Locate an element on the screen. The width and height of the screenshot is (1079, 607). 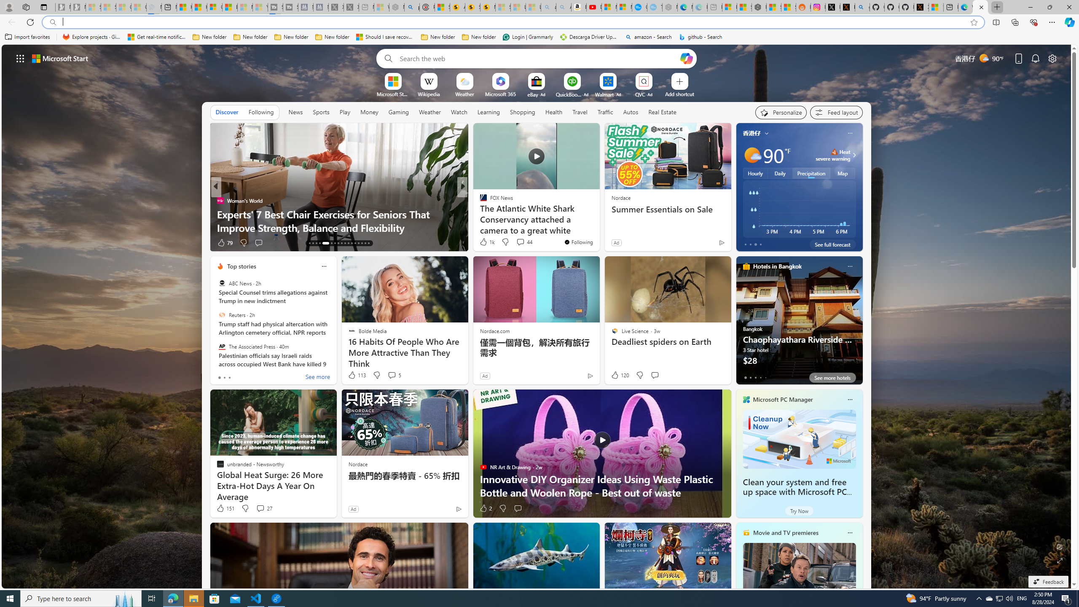
X - Sleeping is located at coordinates (351, 7).